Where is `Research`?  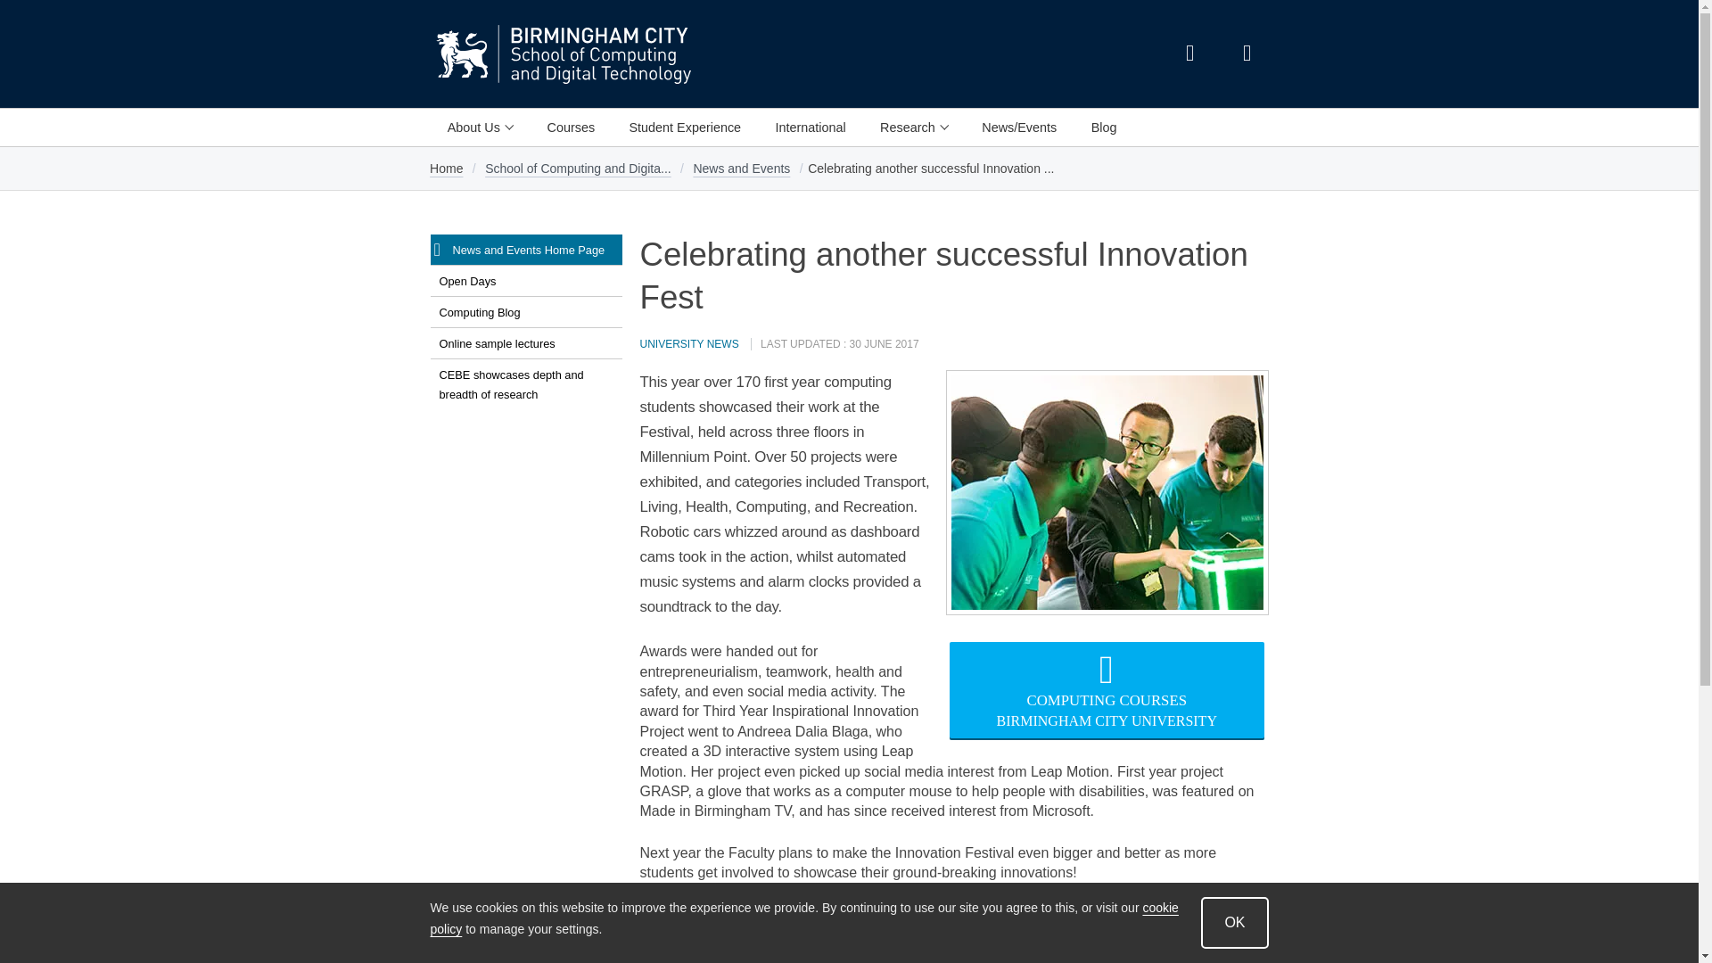 Research is located at coordinates (913, 128).